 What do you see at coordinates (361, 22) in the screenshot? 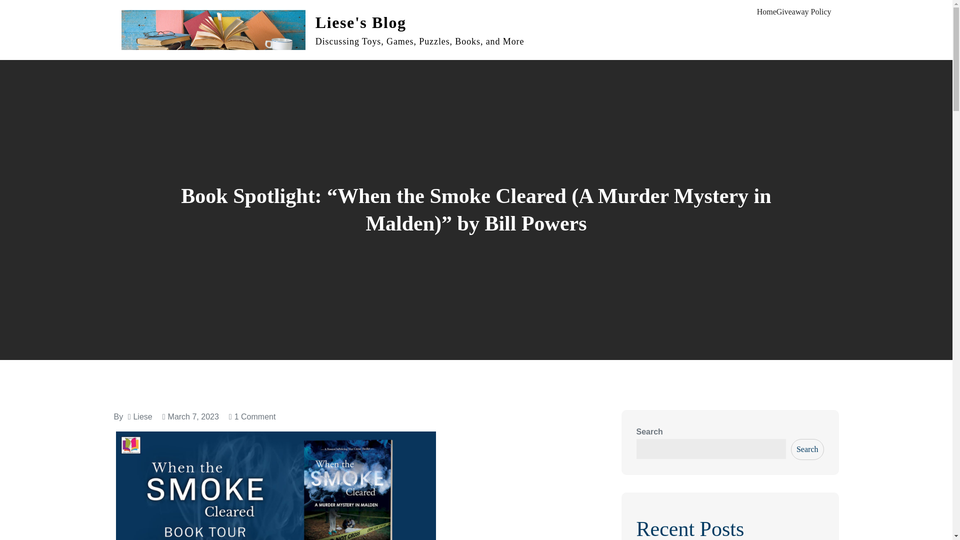
I see `Liese's Blog` at bounding box center [361, 22].